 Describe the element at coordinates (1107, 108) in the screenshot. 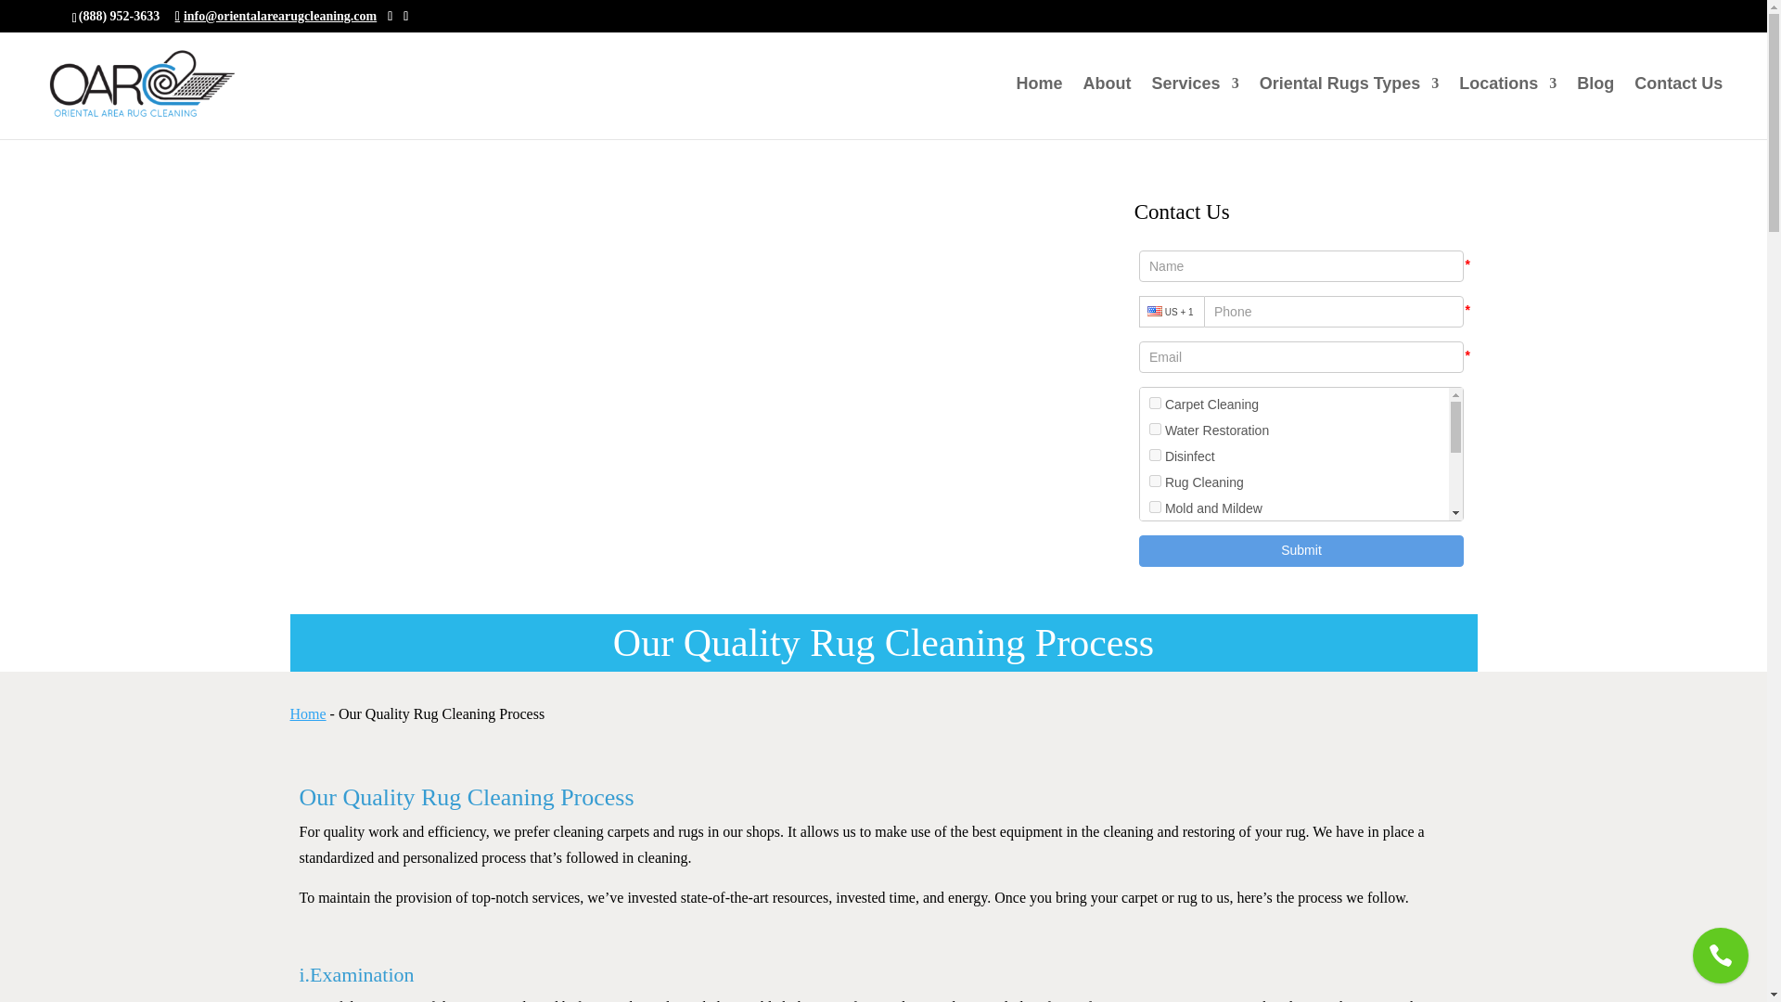

I see `About` at that location.